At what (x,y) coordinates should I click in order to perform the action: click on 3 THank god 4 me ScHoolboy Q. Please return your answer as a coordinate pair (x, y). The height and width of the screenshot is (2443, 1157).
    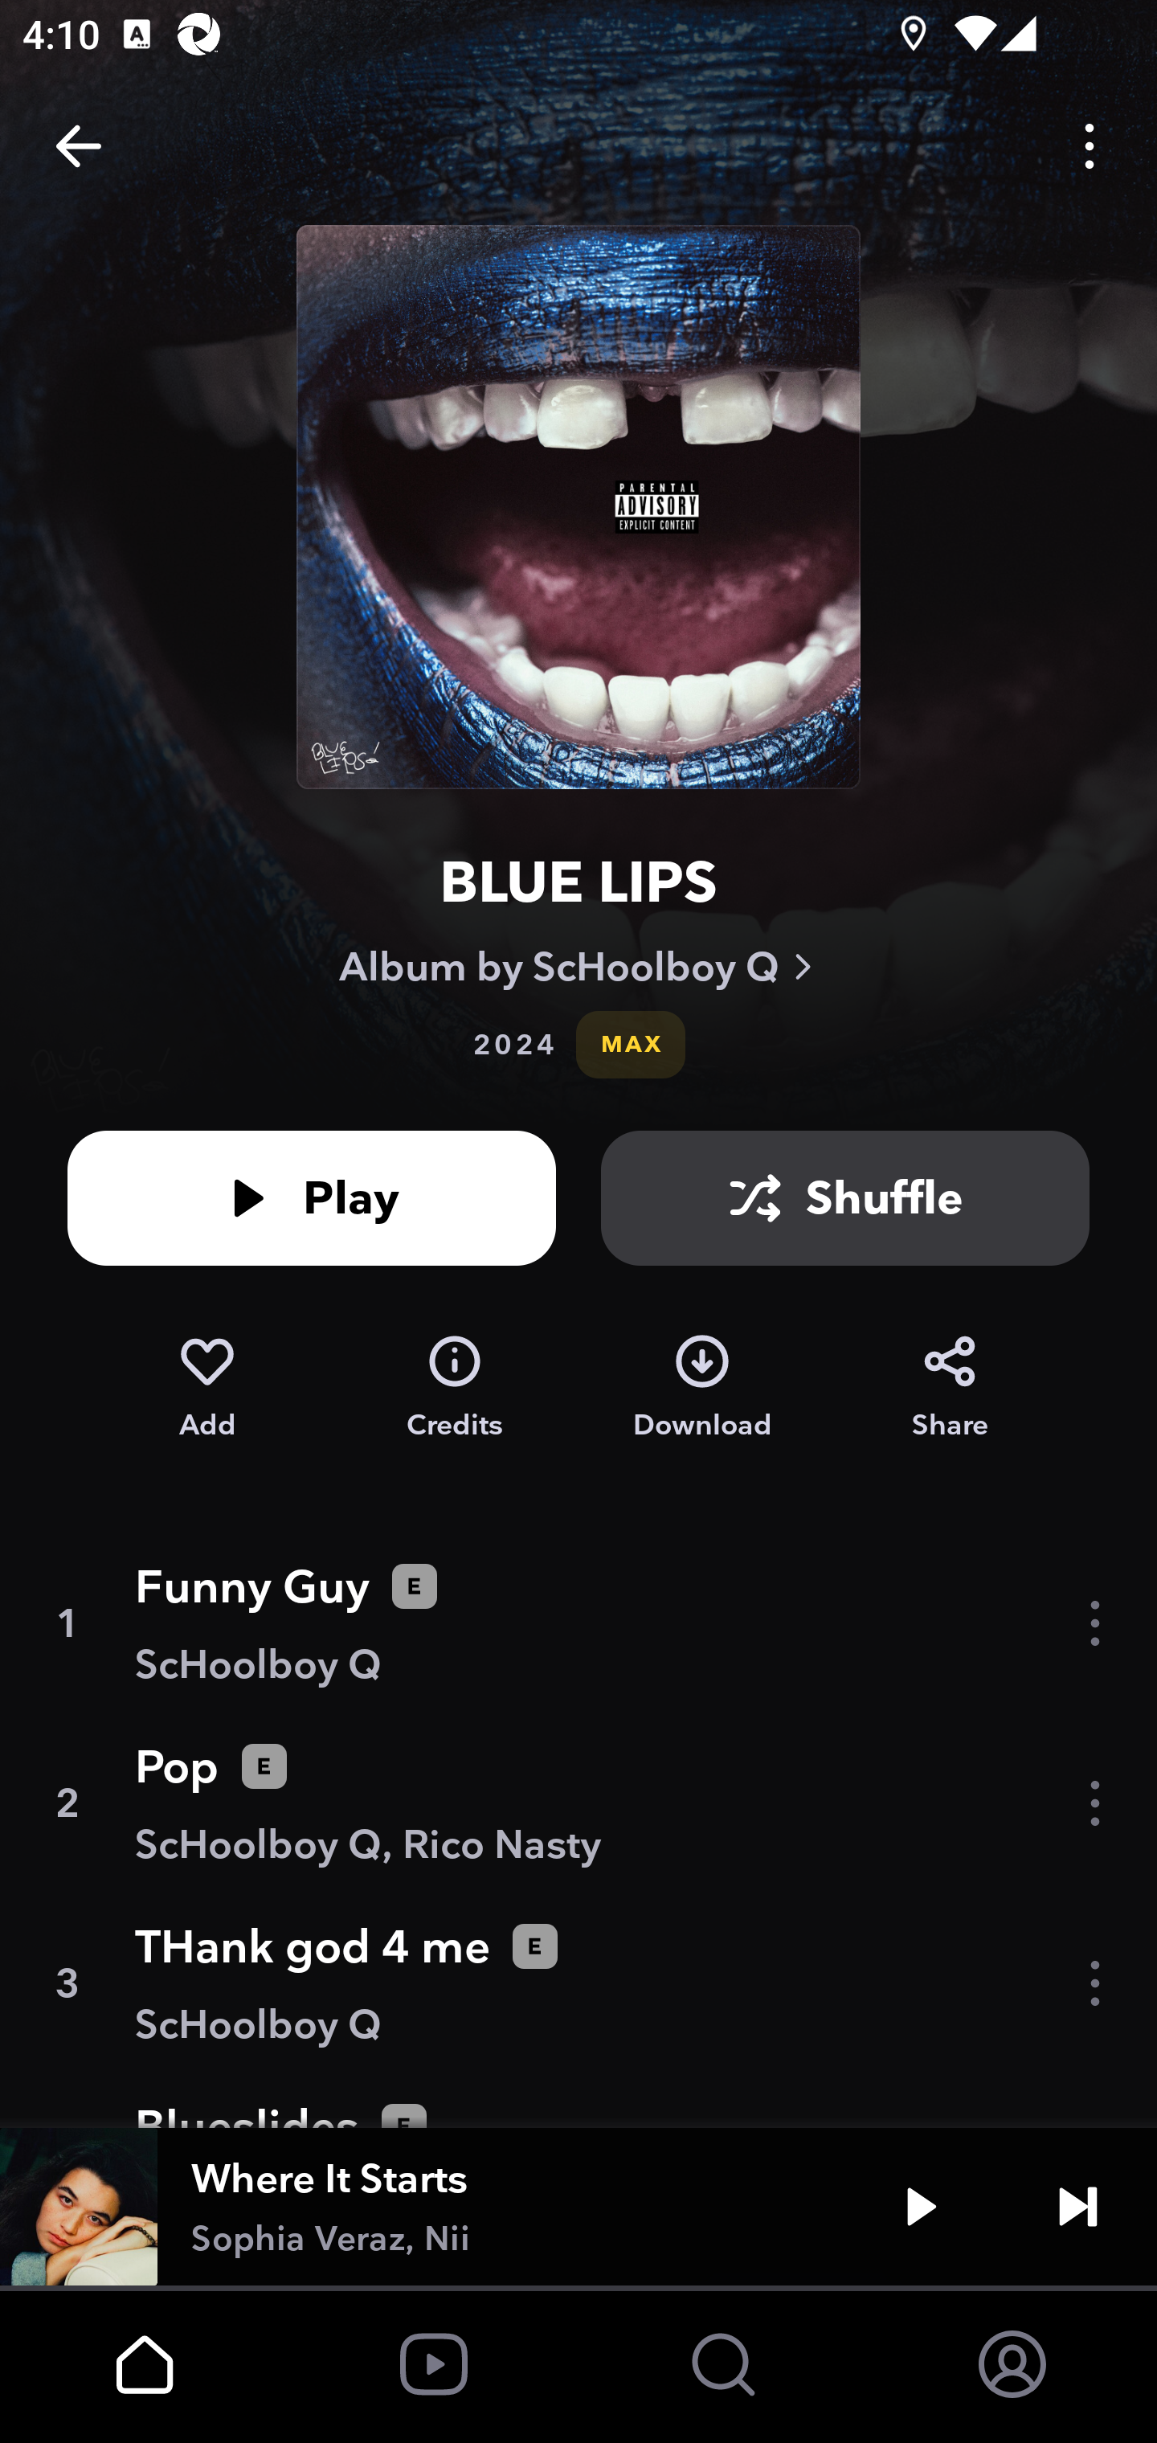
    Looking at the image, I should click on (578, 1983).